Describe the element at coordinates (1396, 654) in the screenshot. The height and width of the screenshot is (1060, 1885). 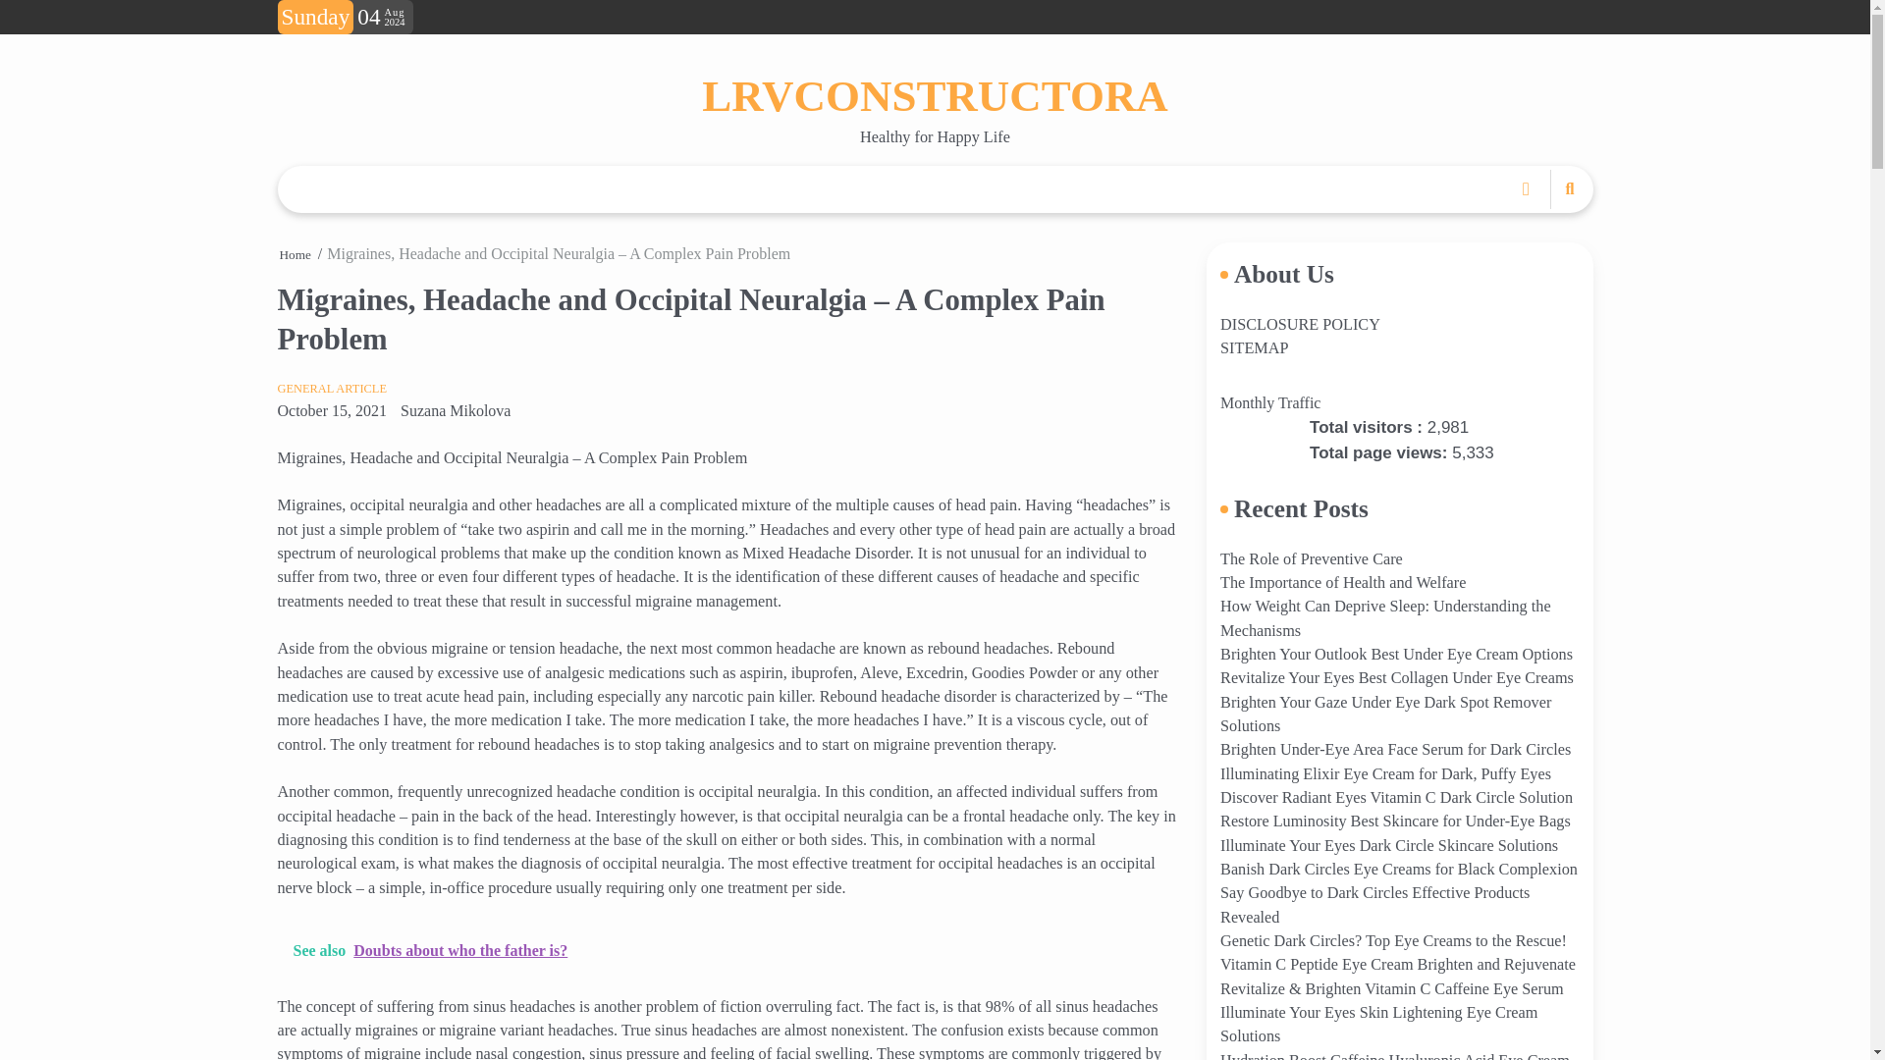
I see `Brighten Your Outlook Best Under Eye Cream Options` at that location.